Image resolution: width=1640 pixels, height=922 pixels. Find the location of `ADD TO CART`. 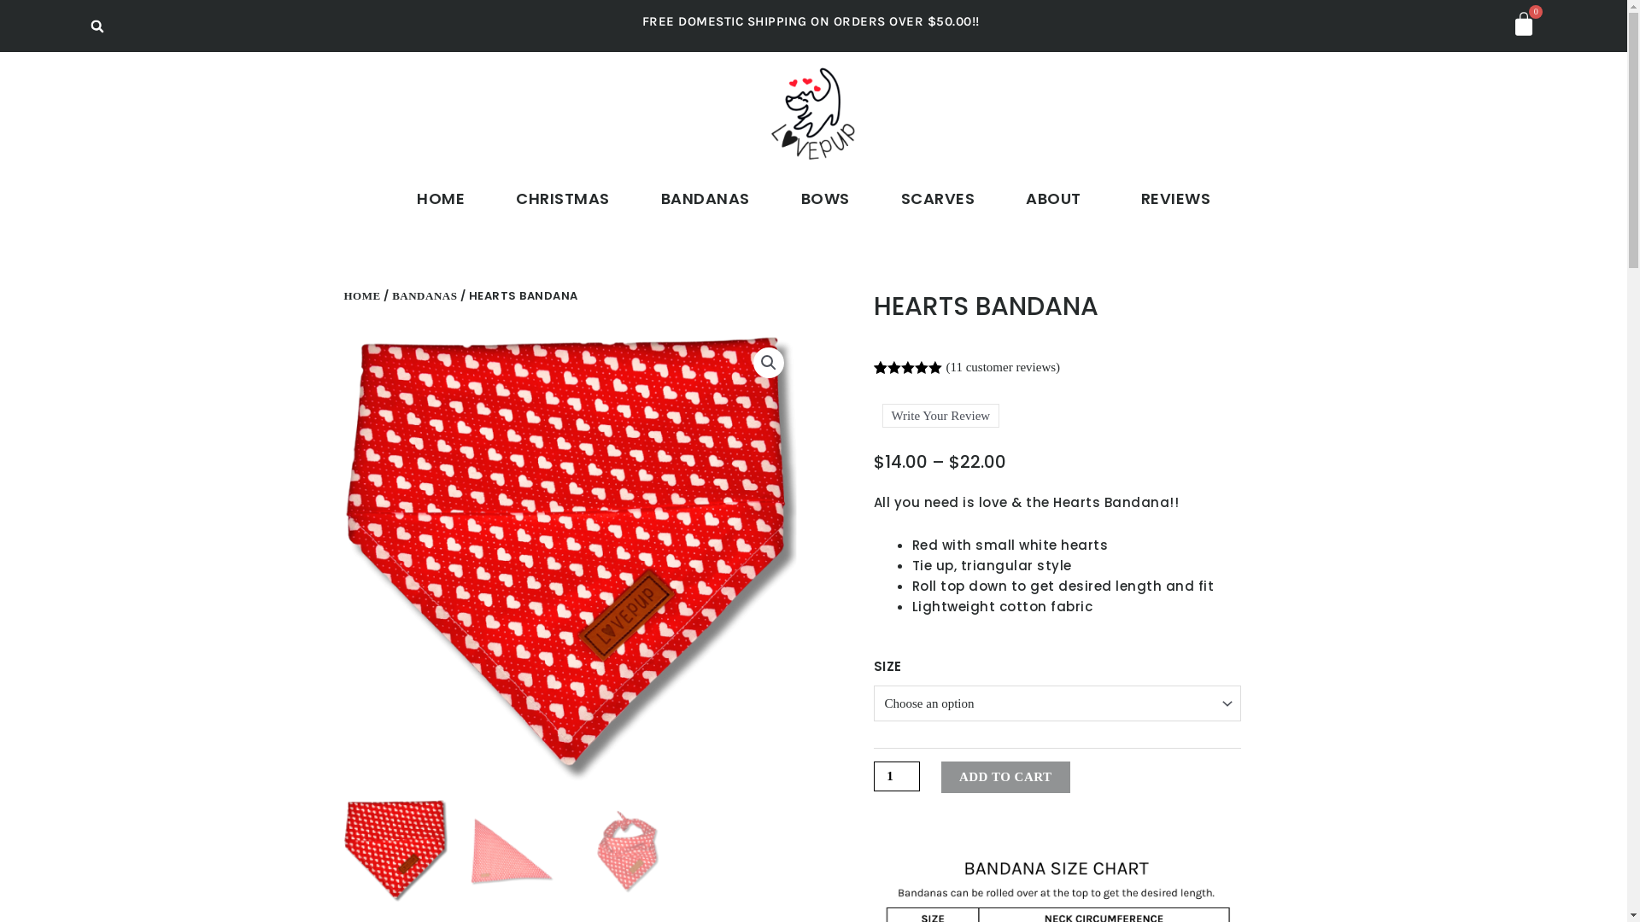

ADD TO CART is located at coordinates (1006, 777).